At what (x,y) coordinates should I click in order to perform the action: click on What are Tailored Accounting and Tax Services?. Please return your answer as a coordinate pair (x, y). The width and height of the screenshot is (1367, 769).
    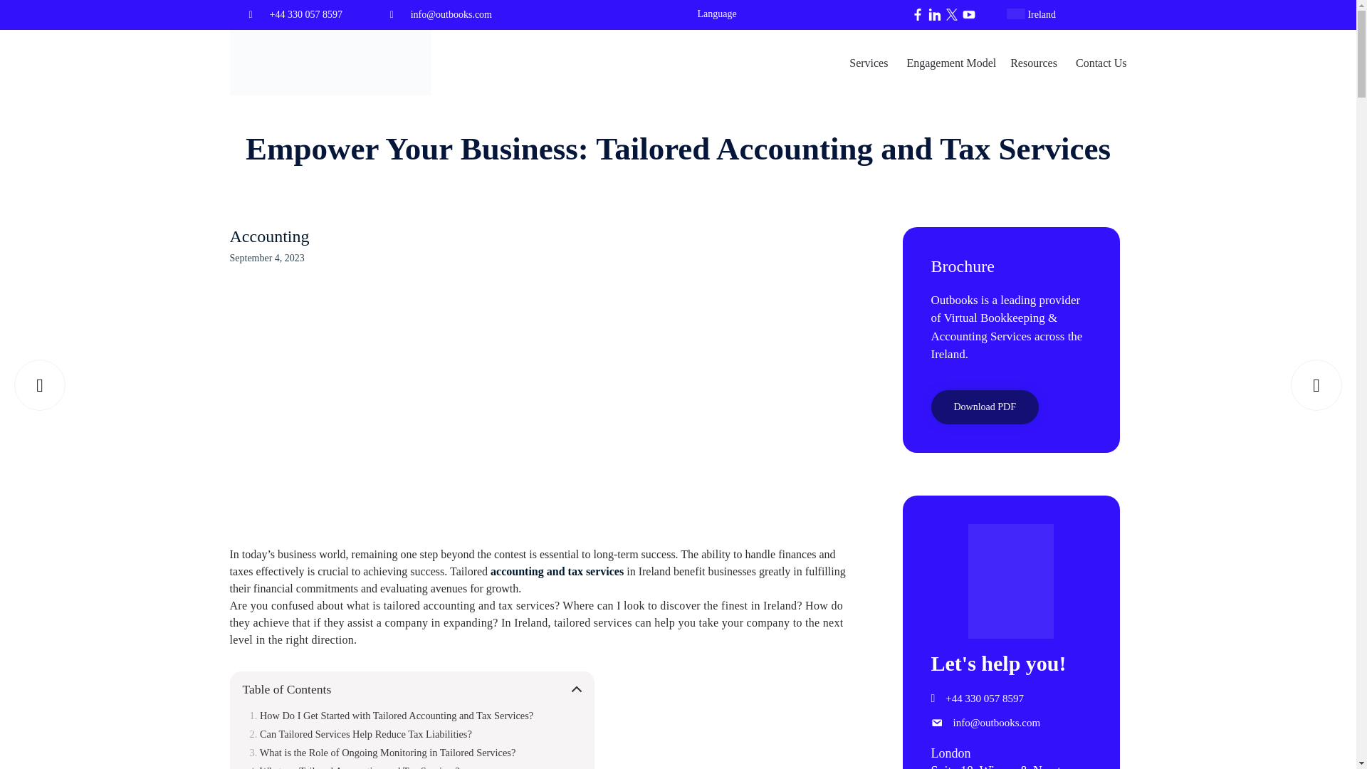
    Looking at the image, I should click on (354, 767).